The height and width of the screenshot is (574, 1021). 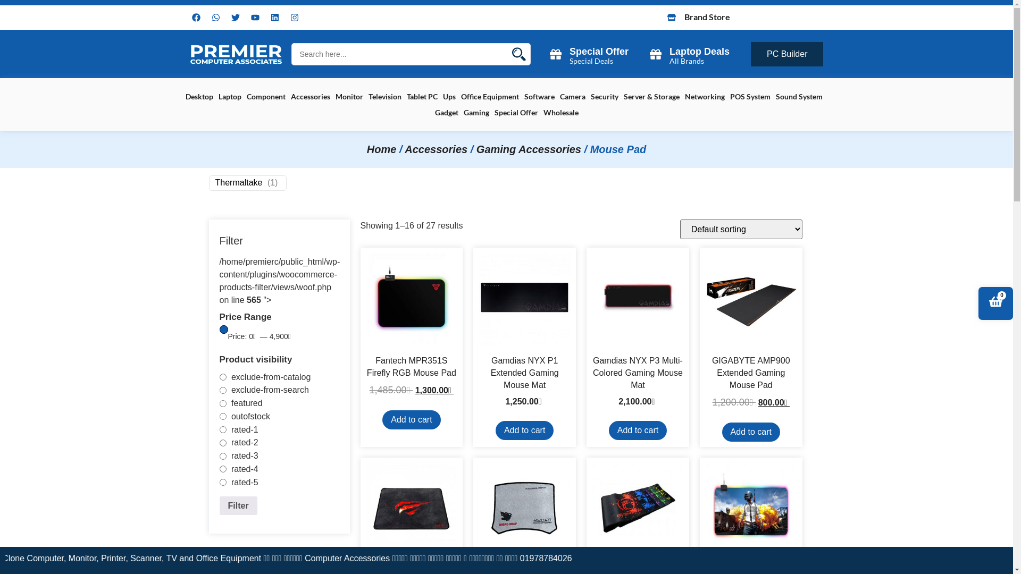 What do you see at coordinates (787, 54) in the screenshot?
I see `PC Builder` at bounding box center [787, 54].